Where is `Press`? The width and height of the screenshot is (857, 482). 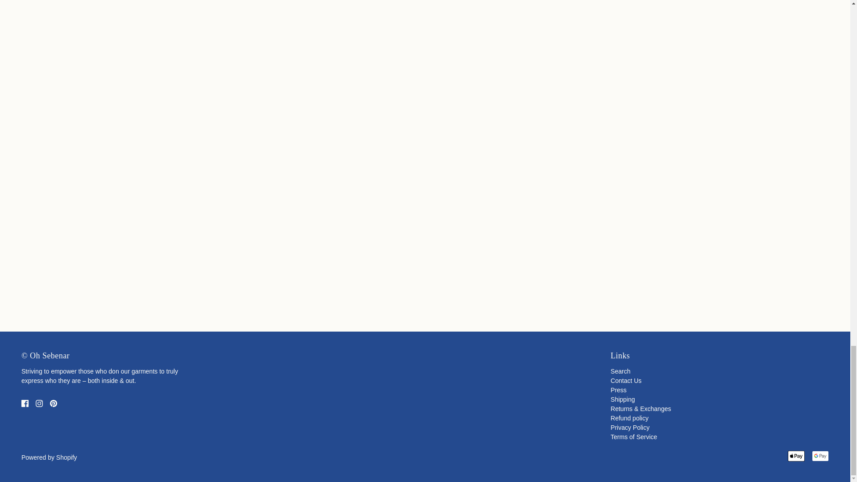 Press is located at coordinates (618, 390).